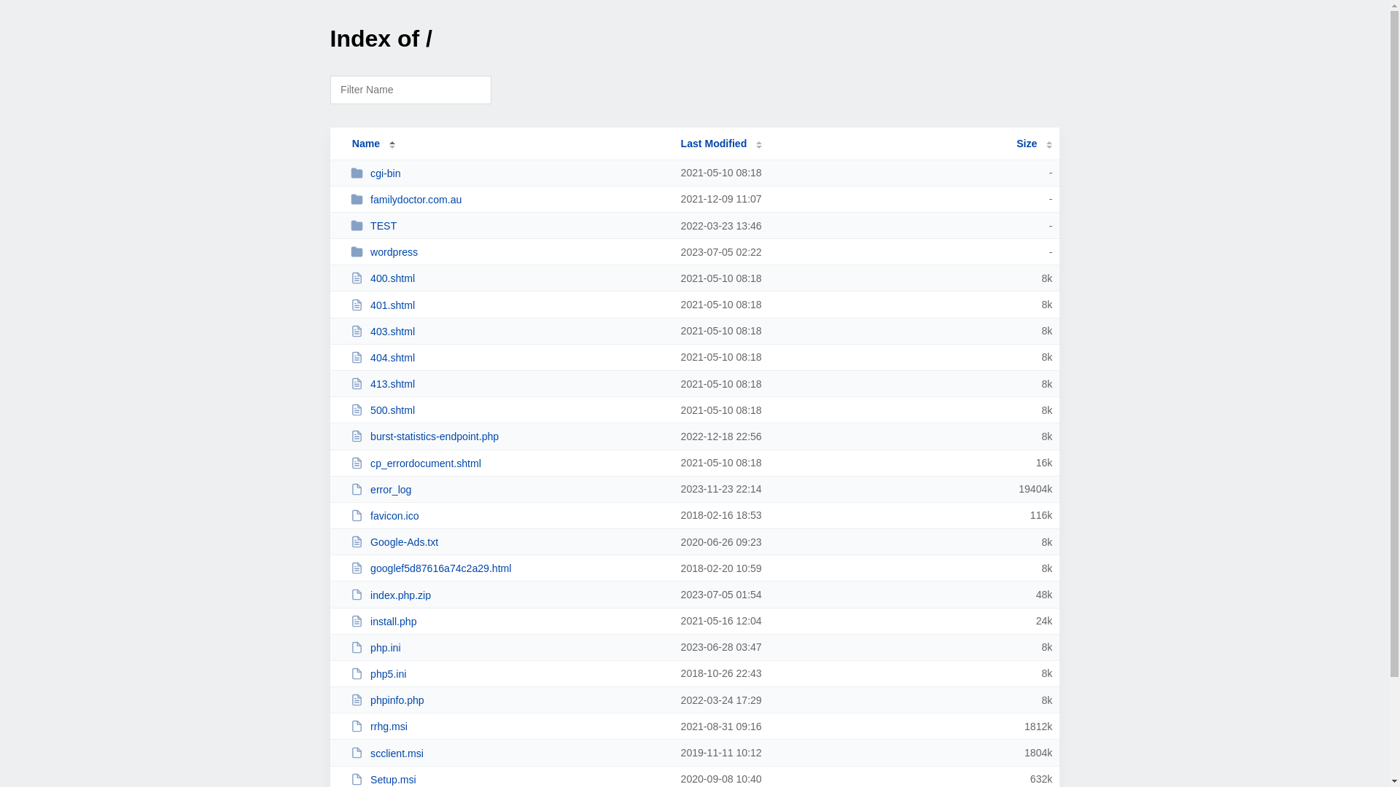  Describe the element at coordinates (509, 173) in the screenshot. I see `cgi-bin` at that location.